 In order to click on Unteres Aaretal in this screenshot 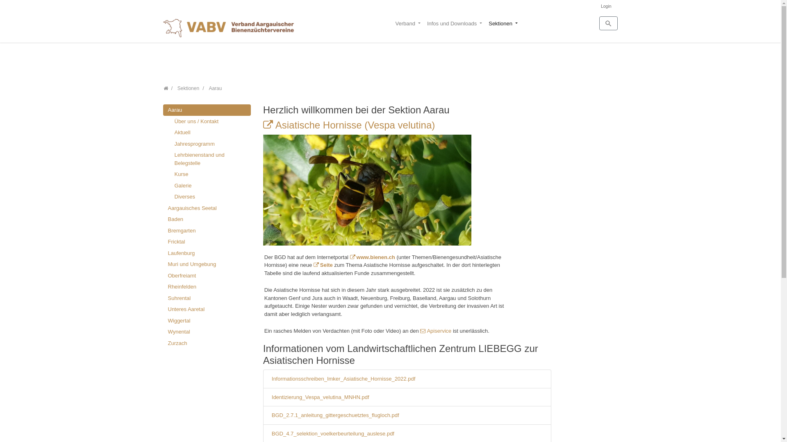, I will do `click(207, 309)`.